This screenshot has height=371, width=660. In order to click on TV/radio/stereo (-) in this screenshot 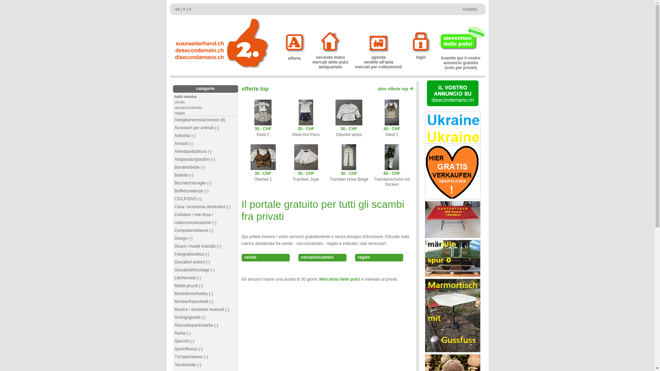, I will do `click(191, 357)`.